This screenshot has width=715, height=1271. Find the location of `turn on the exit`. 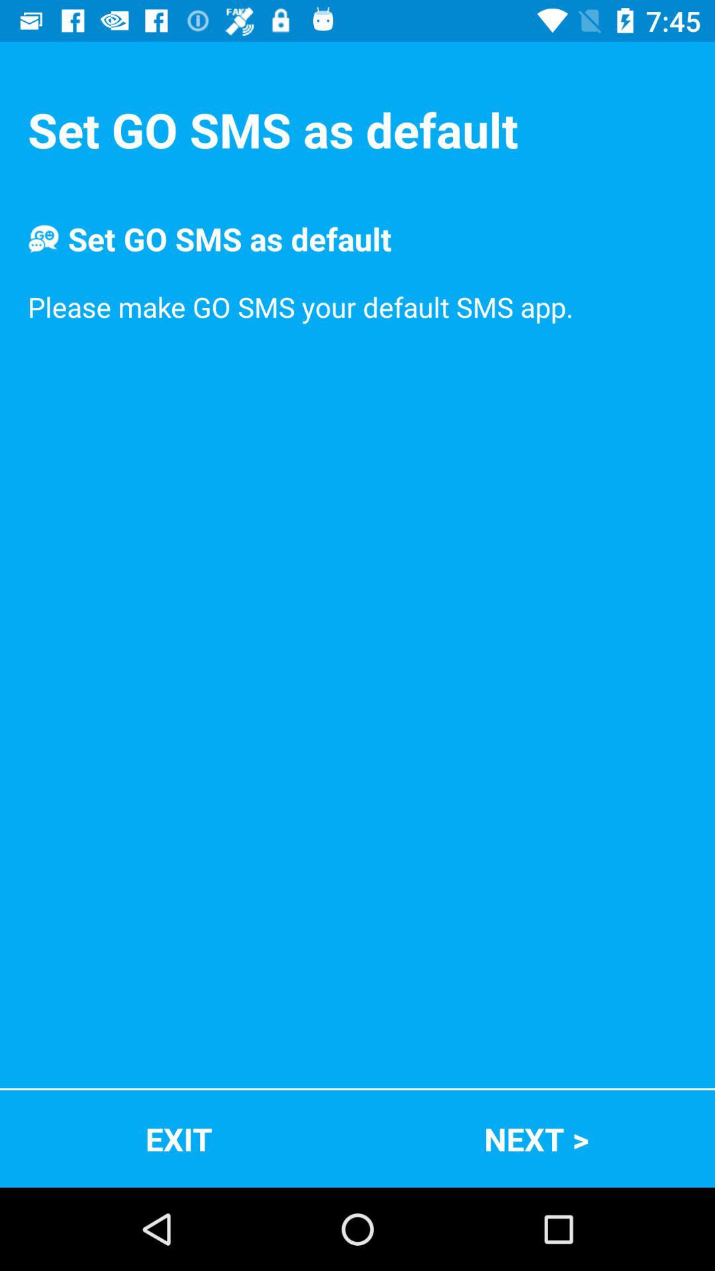

turn on the exit is located at coordinates (179, 1139).